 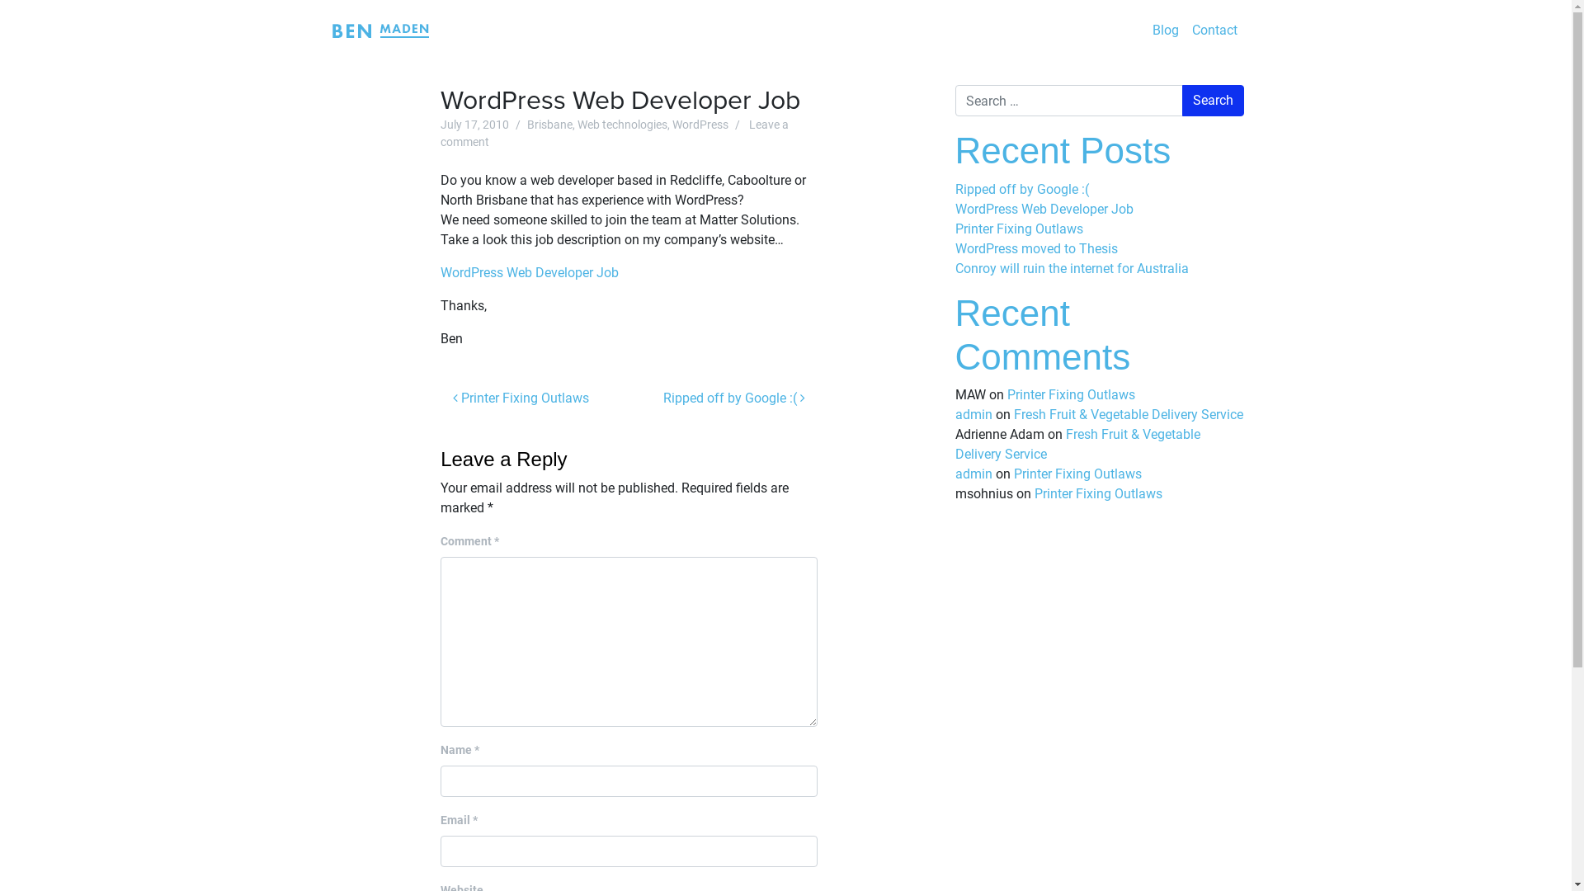 I want to click on Printer Fixing Outlaws, so click(x=1071, y=394).